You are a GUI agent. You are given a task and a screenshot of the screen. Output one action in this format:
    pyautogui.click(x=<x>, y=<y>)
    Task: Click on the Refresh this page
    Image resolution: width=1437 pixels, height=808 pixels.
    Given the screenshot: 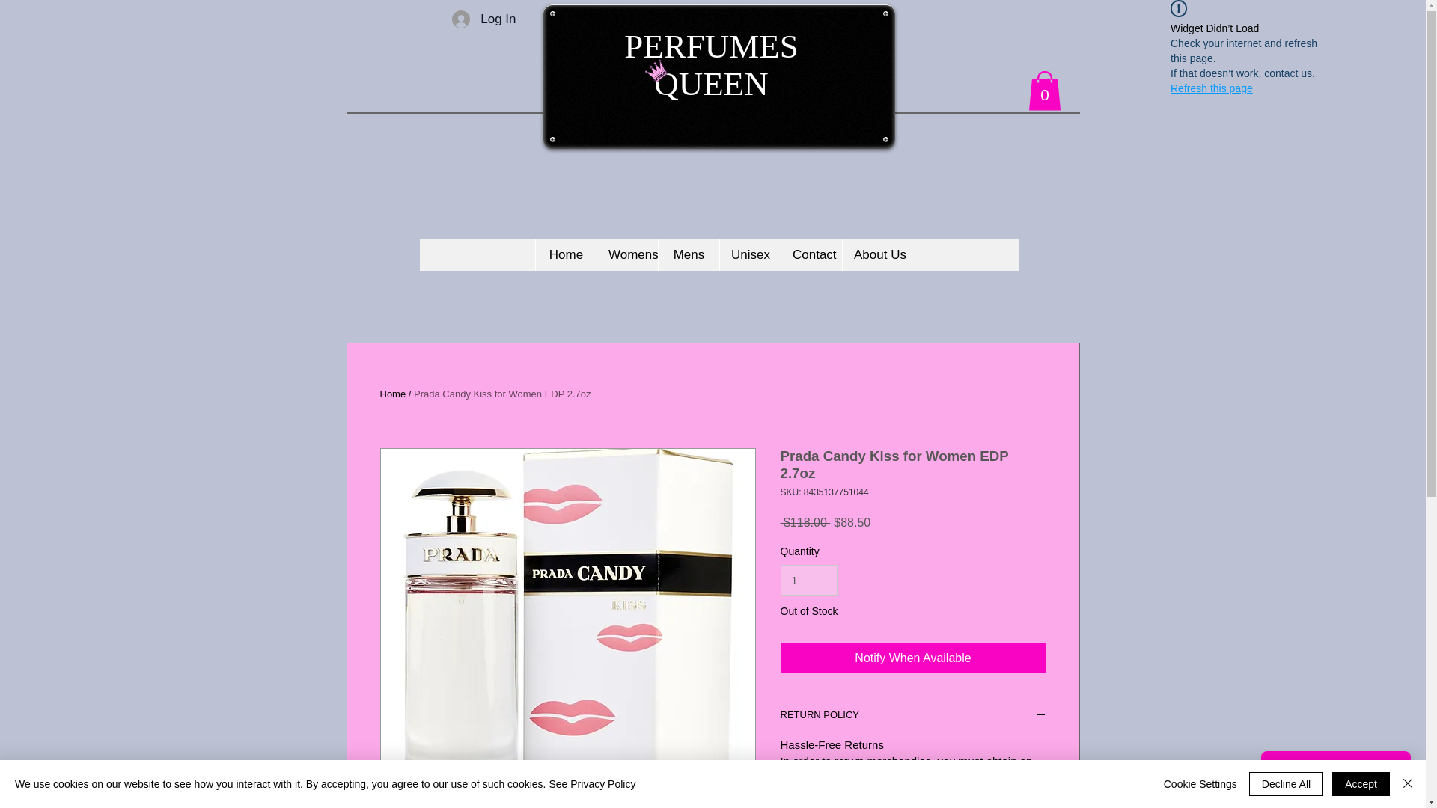 What is the action you would take?
    pyautogui.click(x=1212, y=88)
    